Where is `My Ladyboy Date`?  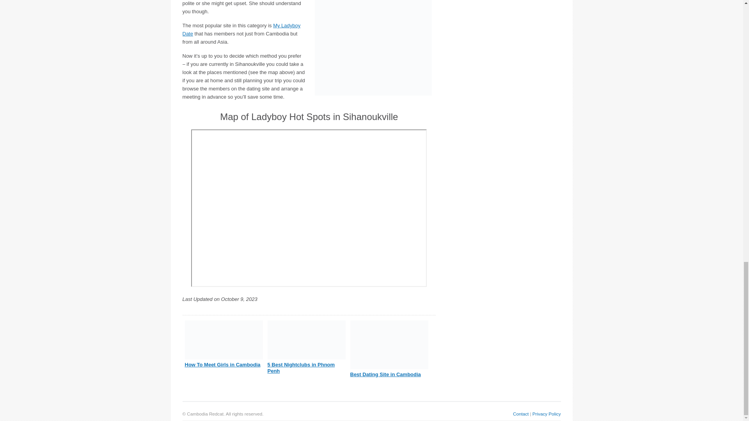 My Ladyboy Date is located at coordinates (242, 30).